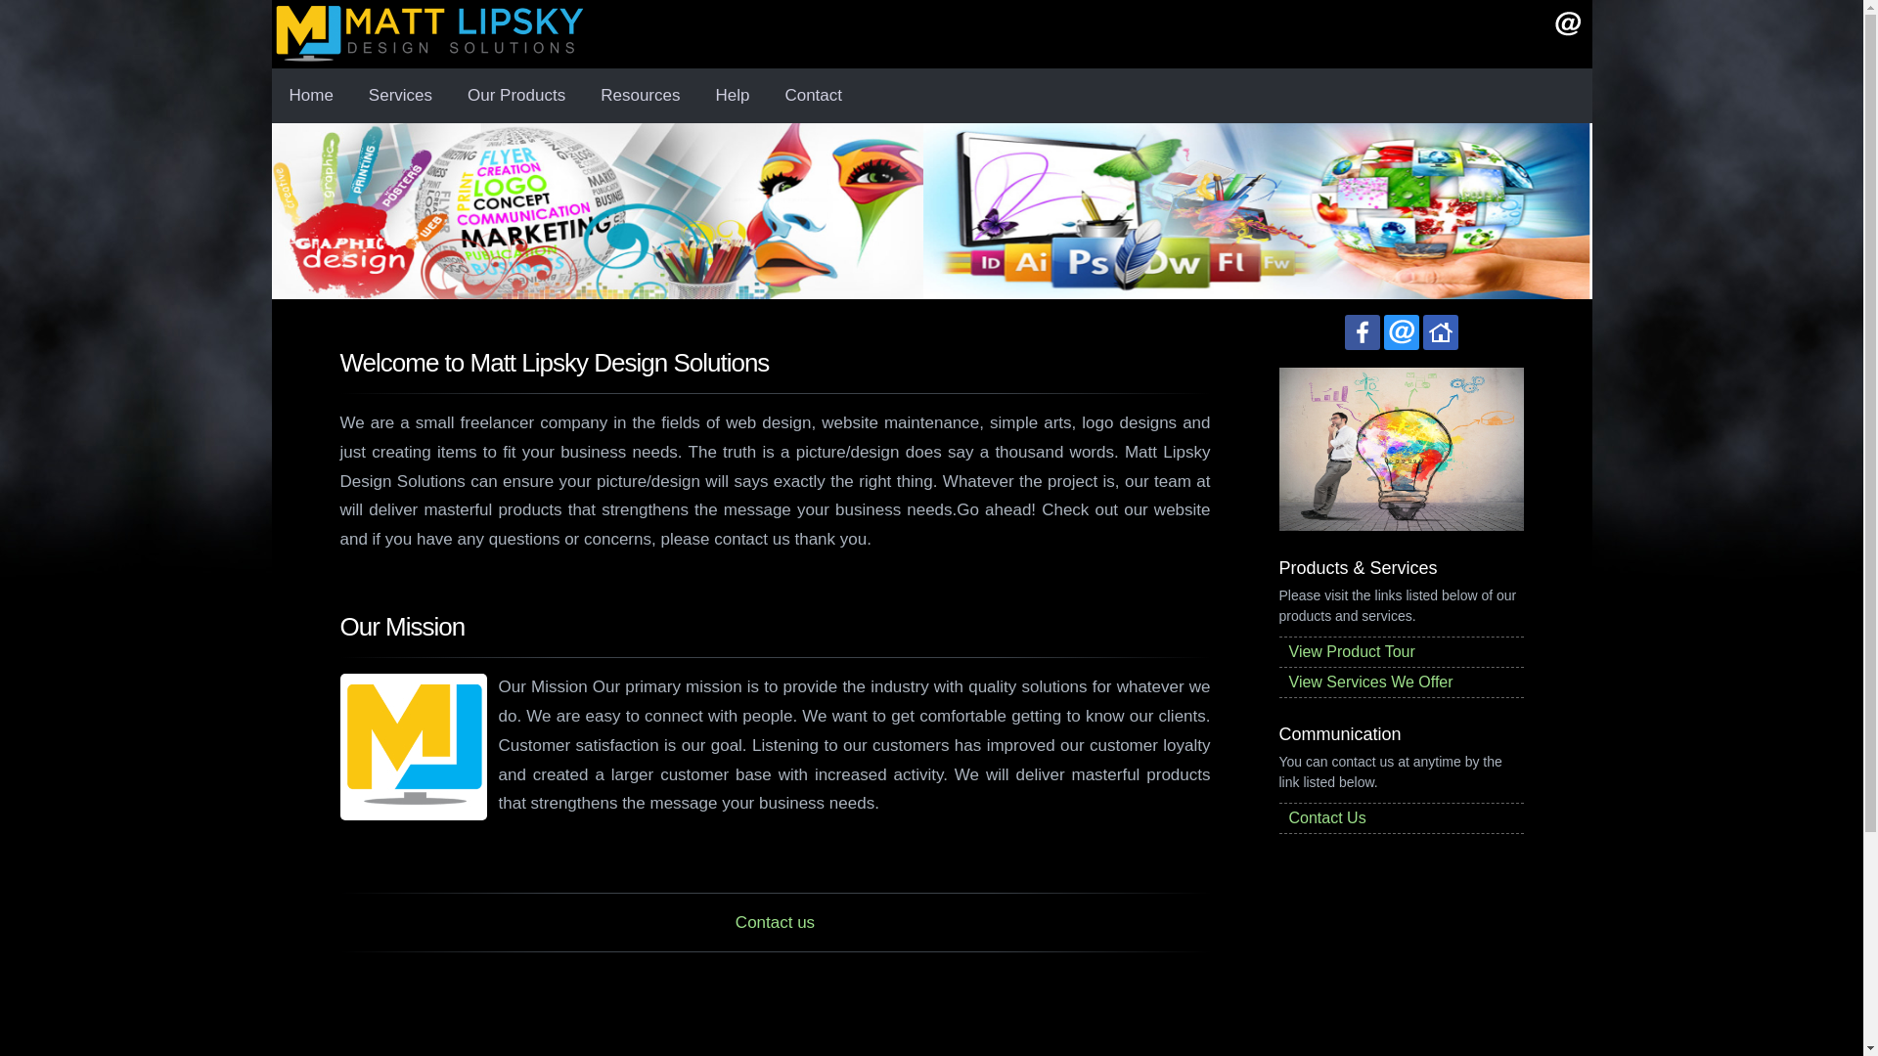  I want to click on Contact us, so click(775, 922).